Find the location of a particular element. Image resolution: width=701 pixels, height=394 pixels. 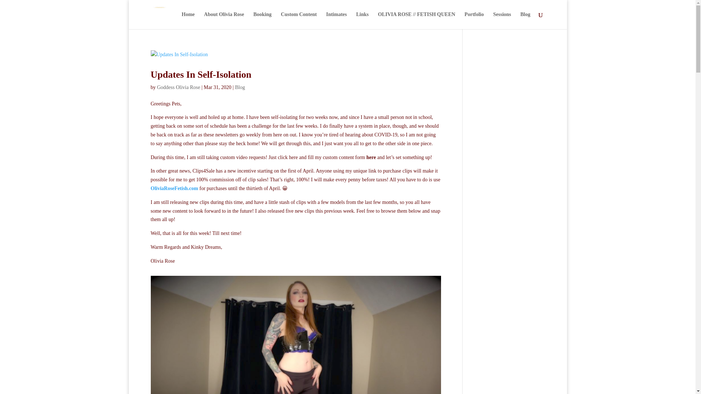

Portfolio is located at coordinates (474, 20).